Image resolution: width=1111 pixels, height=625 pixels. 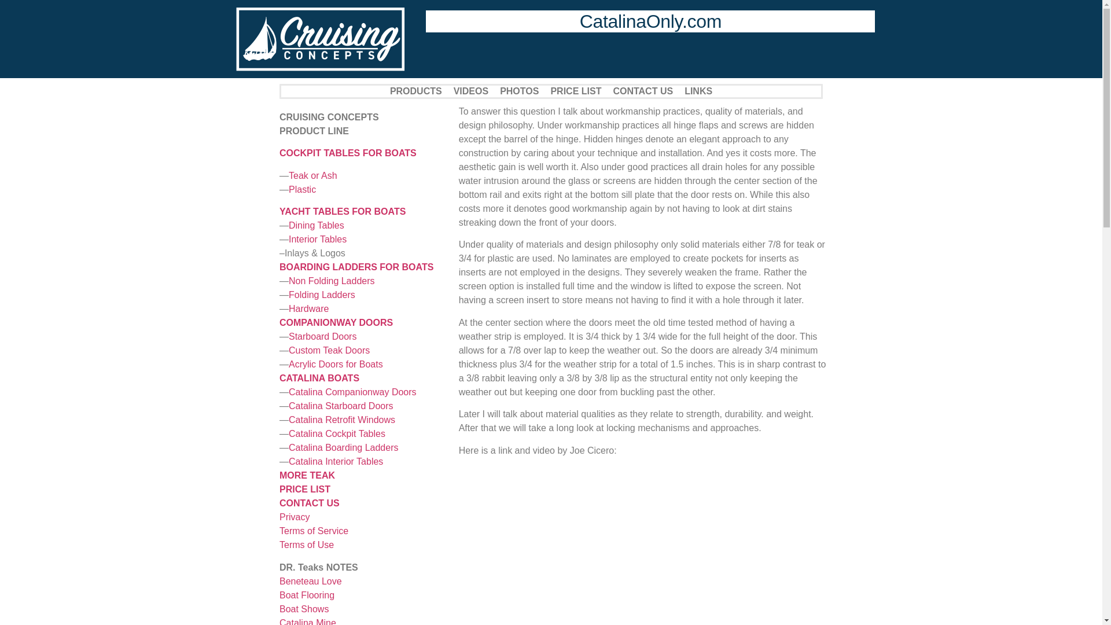 What do you see at coordinates (415, 91) in the screenshot?
I see `PRODUCTS` at bounding box center [415, 91].